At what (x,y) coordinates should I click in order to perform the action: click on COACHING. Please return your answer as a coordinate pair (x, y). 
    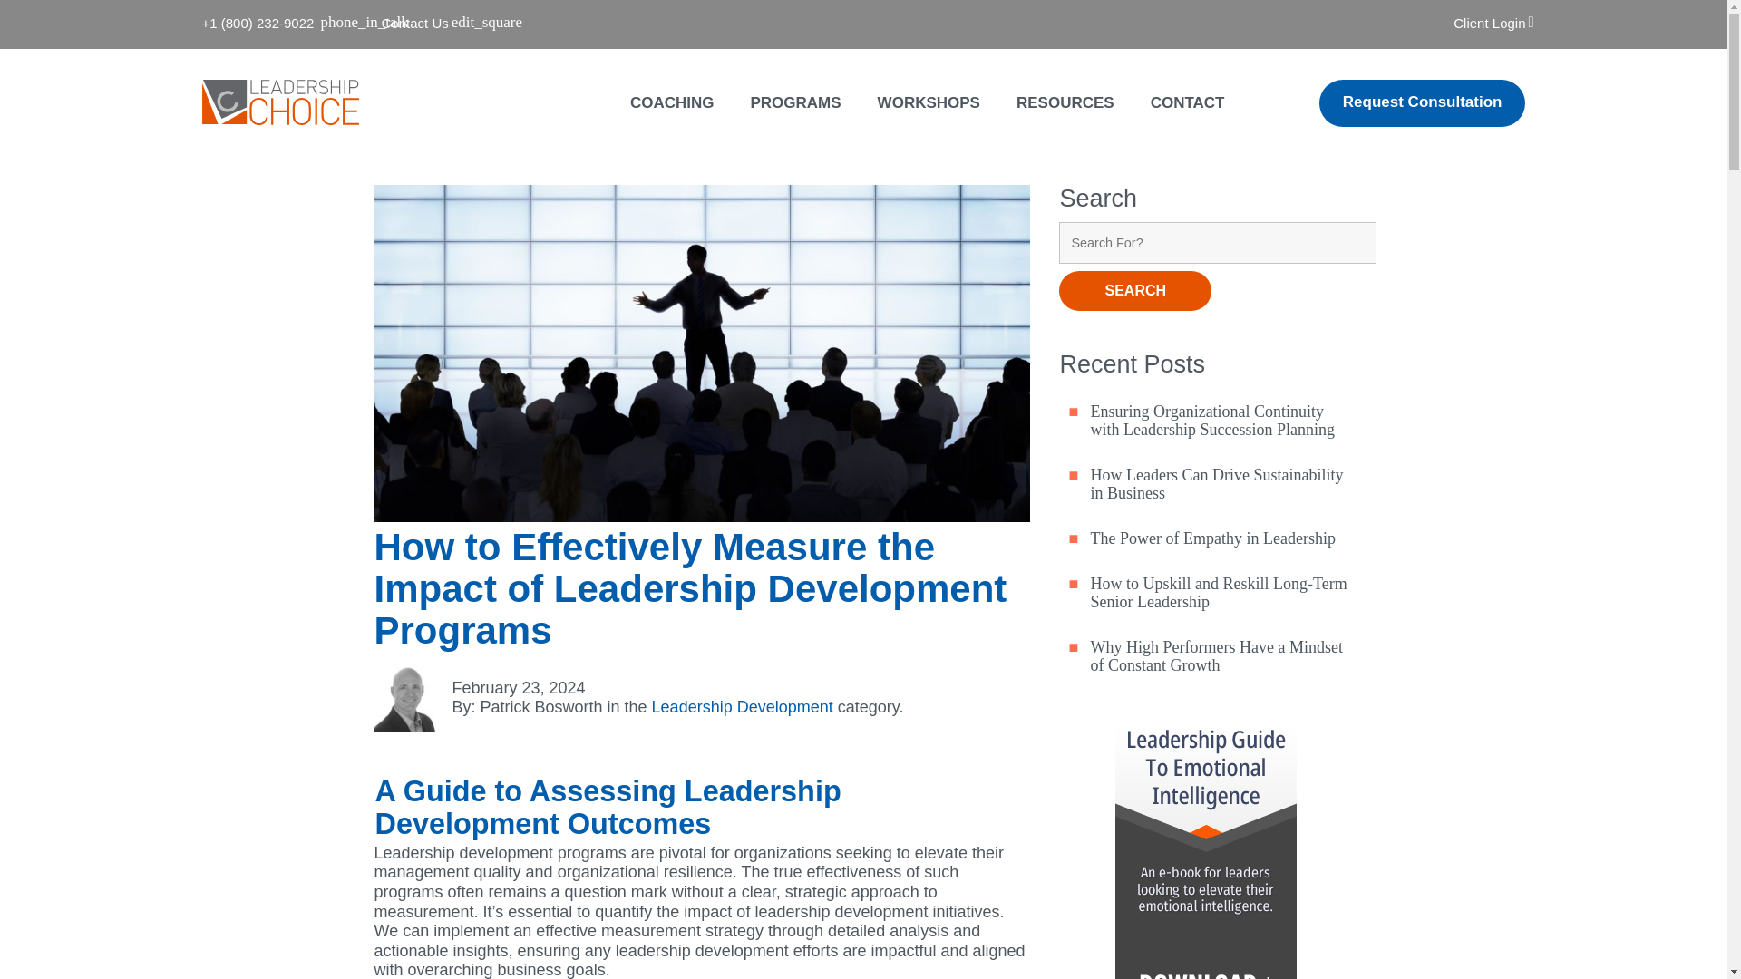
    Looking at the image, I should click on (672, 102).